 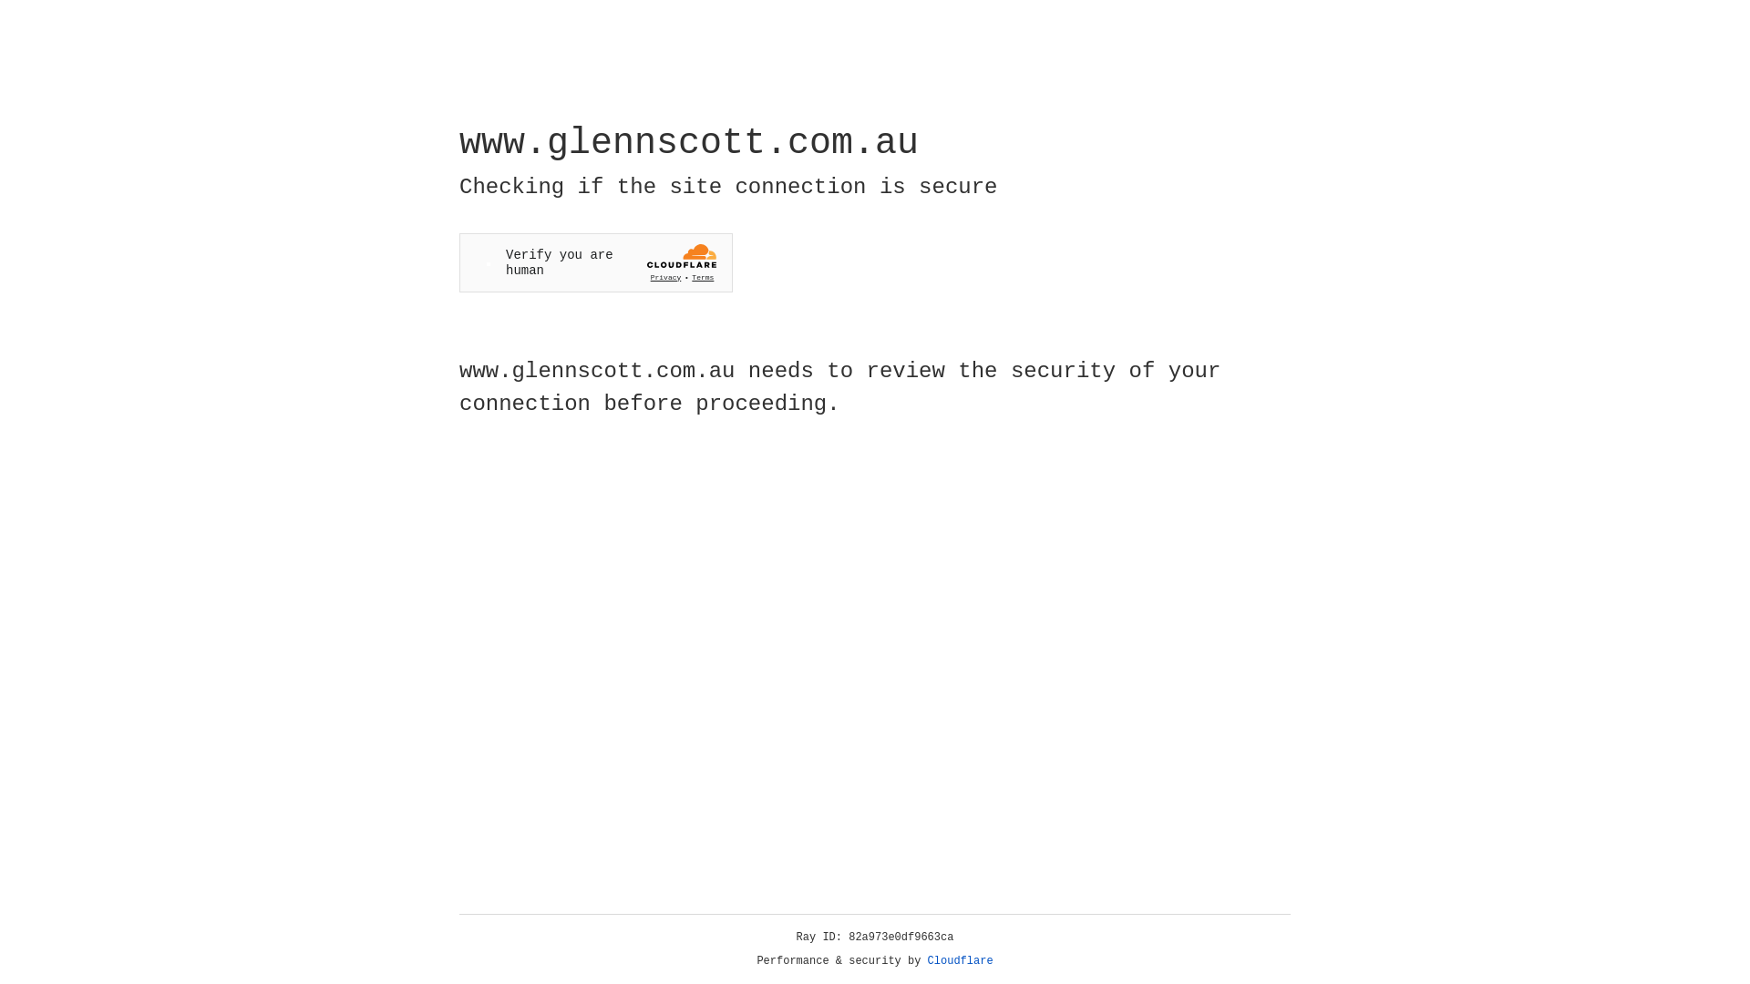 I want to click on Cloudflare, so click(x=961, y=961).